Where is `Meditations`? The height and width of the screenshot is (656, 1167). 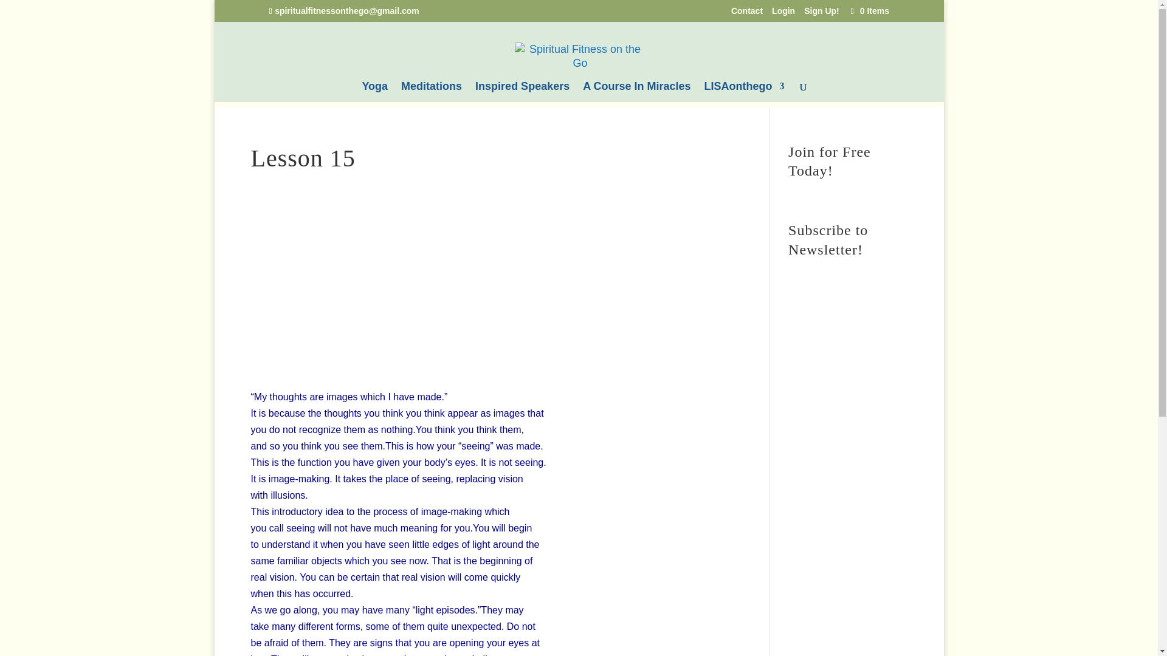
Meditations is located at coordinates (432, 92).